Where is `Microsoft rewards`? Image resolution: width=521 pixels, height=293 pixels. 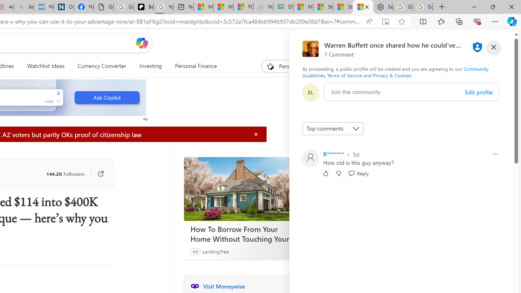 Microsoft rewards is located at coordinates (463, 43).